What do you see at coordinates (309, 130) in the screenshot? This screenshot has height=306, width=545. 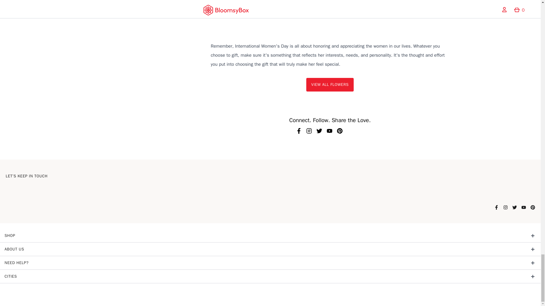 I see `instagram` at bounding box center [309, 130].